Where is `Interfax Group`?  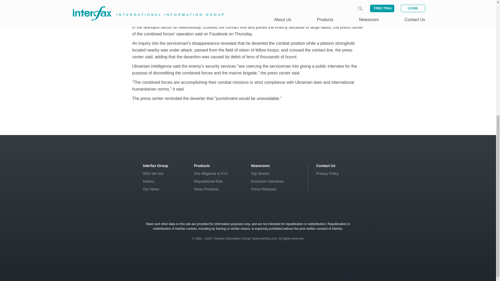
Interfax Group is located at coordinates (155, 165).